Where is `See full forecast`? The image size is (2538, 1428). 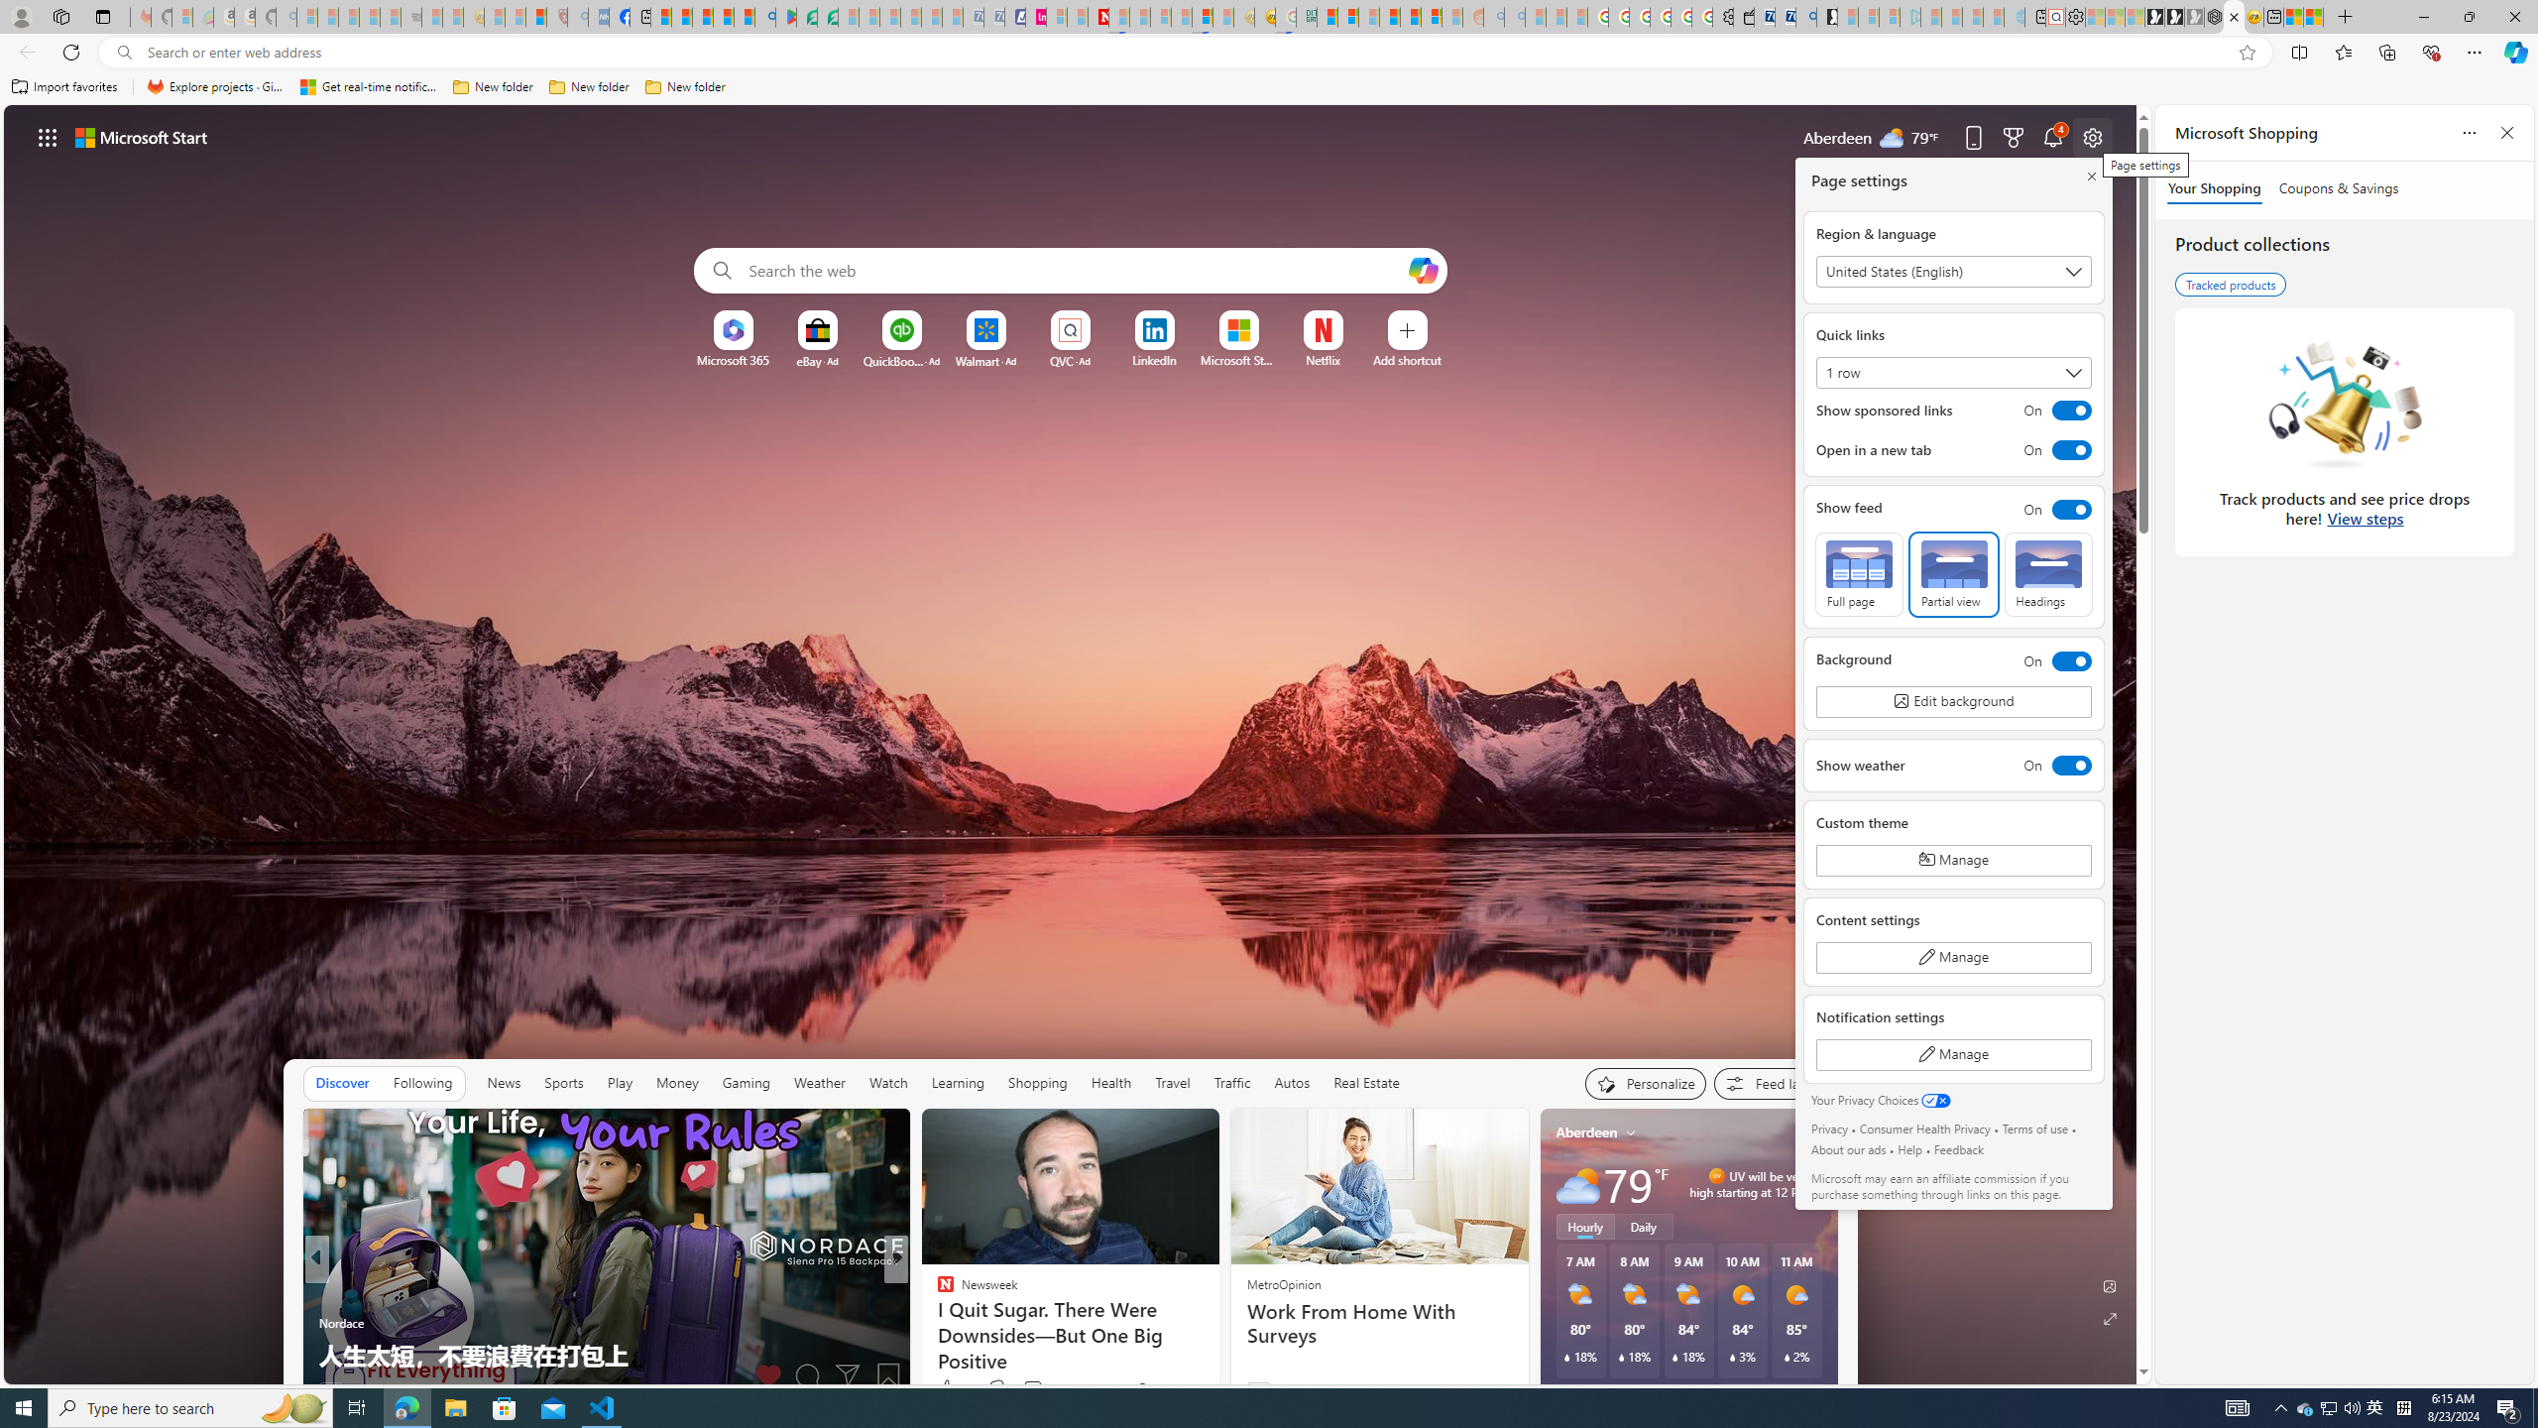 See full forecast is located at coordinates (1768, 1394).